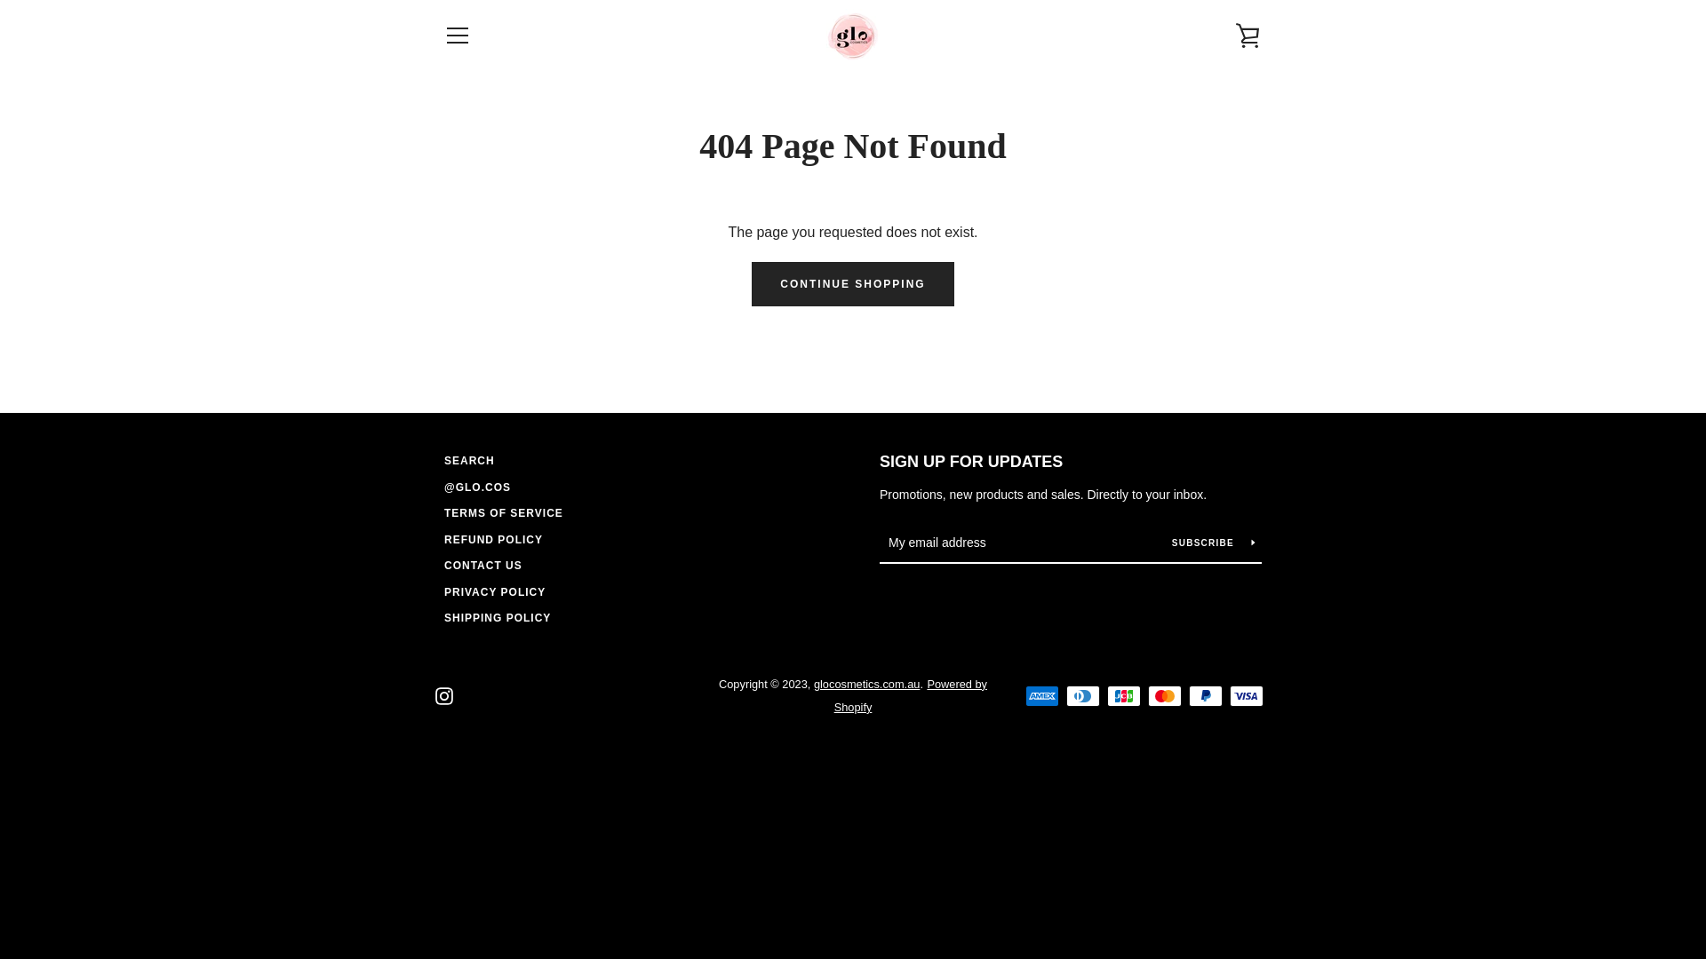 The height and width of the screenshot is (959, 1706). Describe the element at coordinates (483, 566) in the screenshot. I see `CONTACT US` at that location.